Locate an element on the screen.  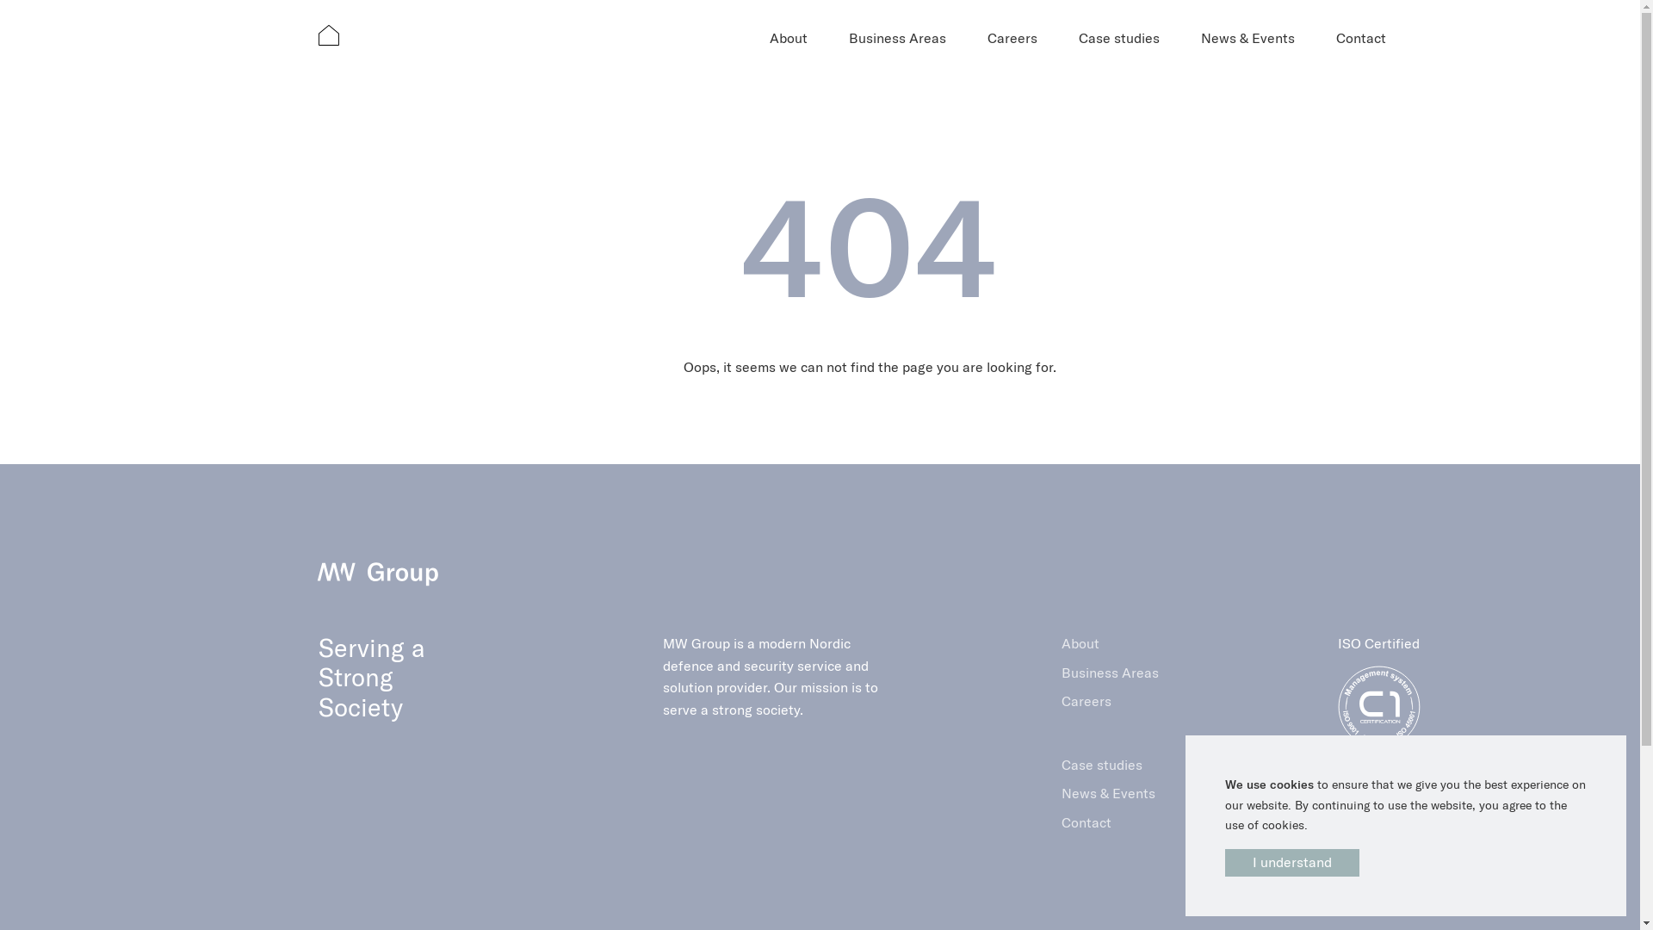
Business Areas is located at coordinates (1111, 673).